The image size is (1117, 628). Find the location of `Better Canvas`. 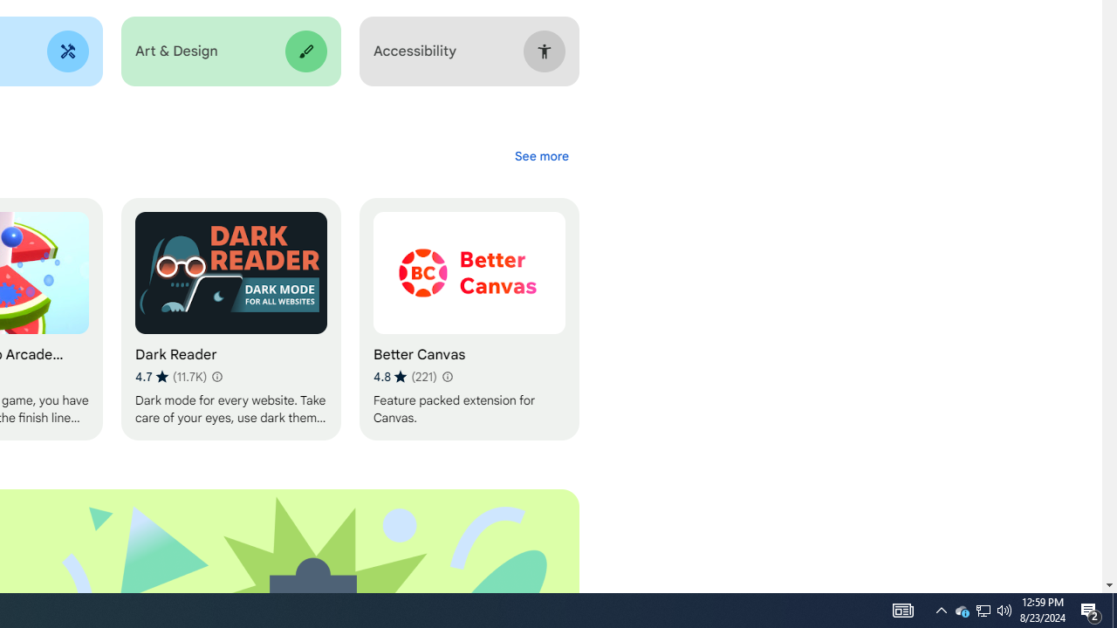

Better Canvas is located at coordinates (469, 319).